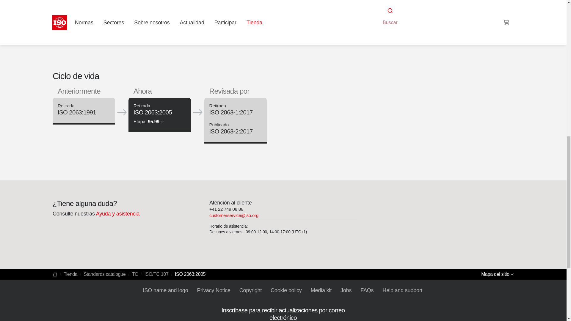  Describe the element at coordinates (148, 121) in the screenshot. I see `Etapa: 95.99` at that location.